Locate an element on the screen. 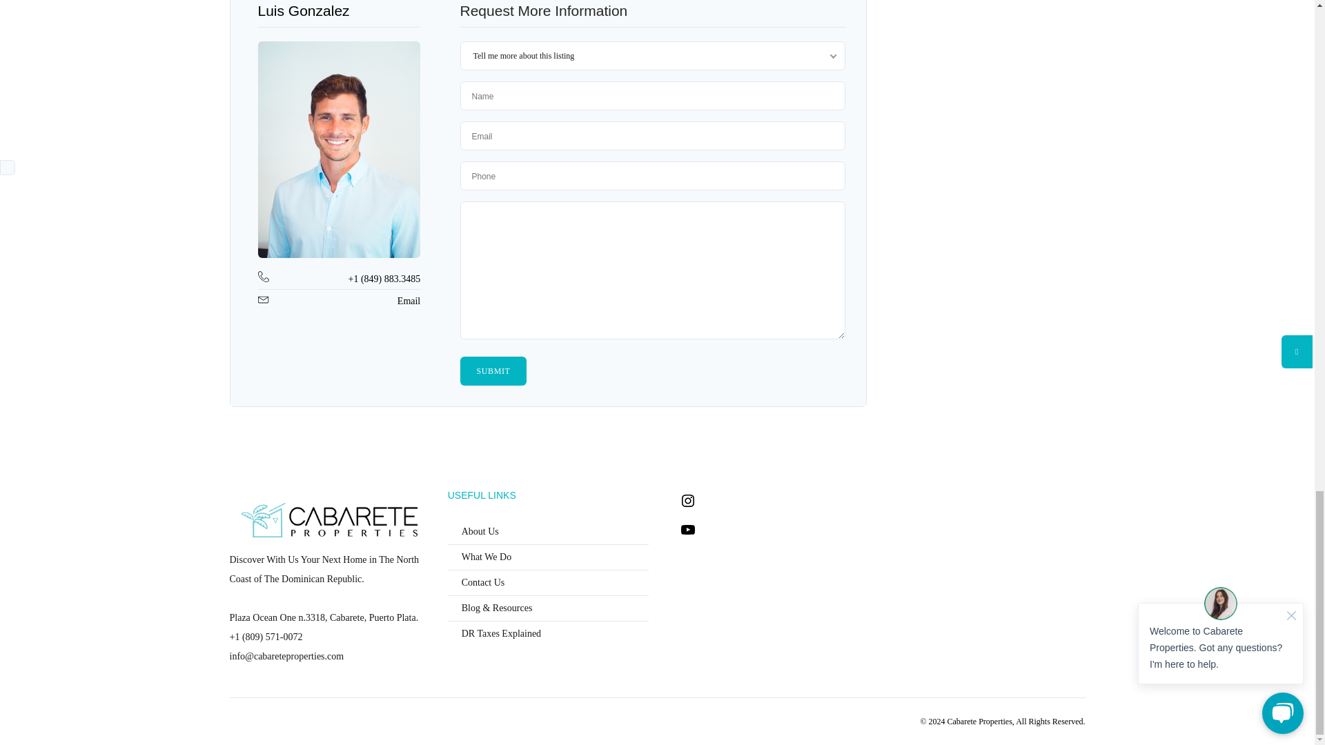  Submit is located at coordinates (493, 371).